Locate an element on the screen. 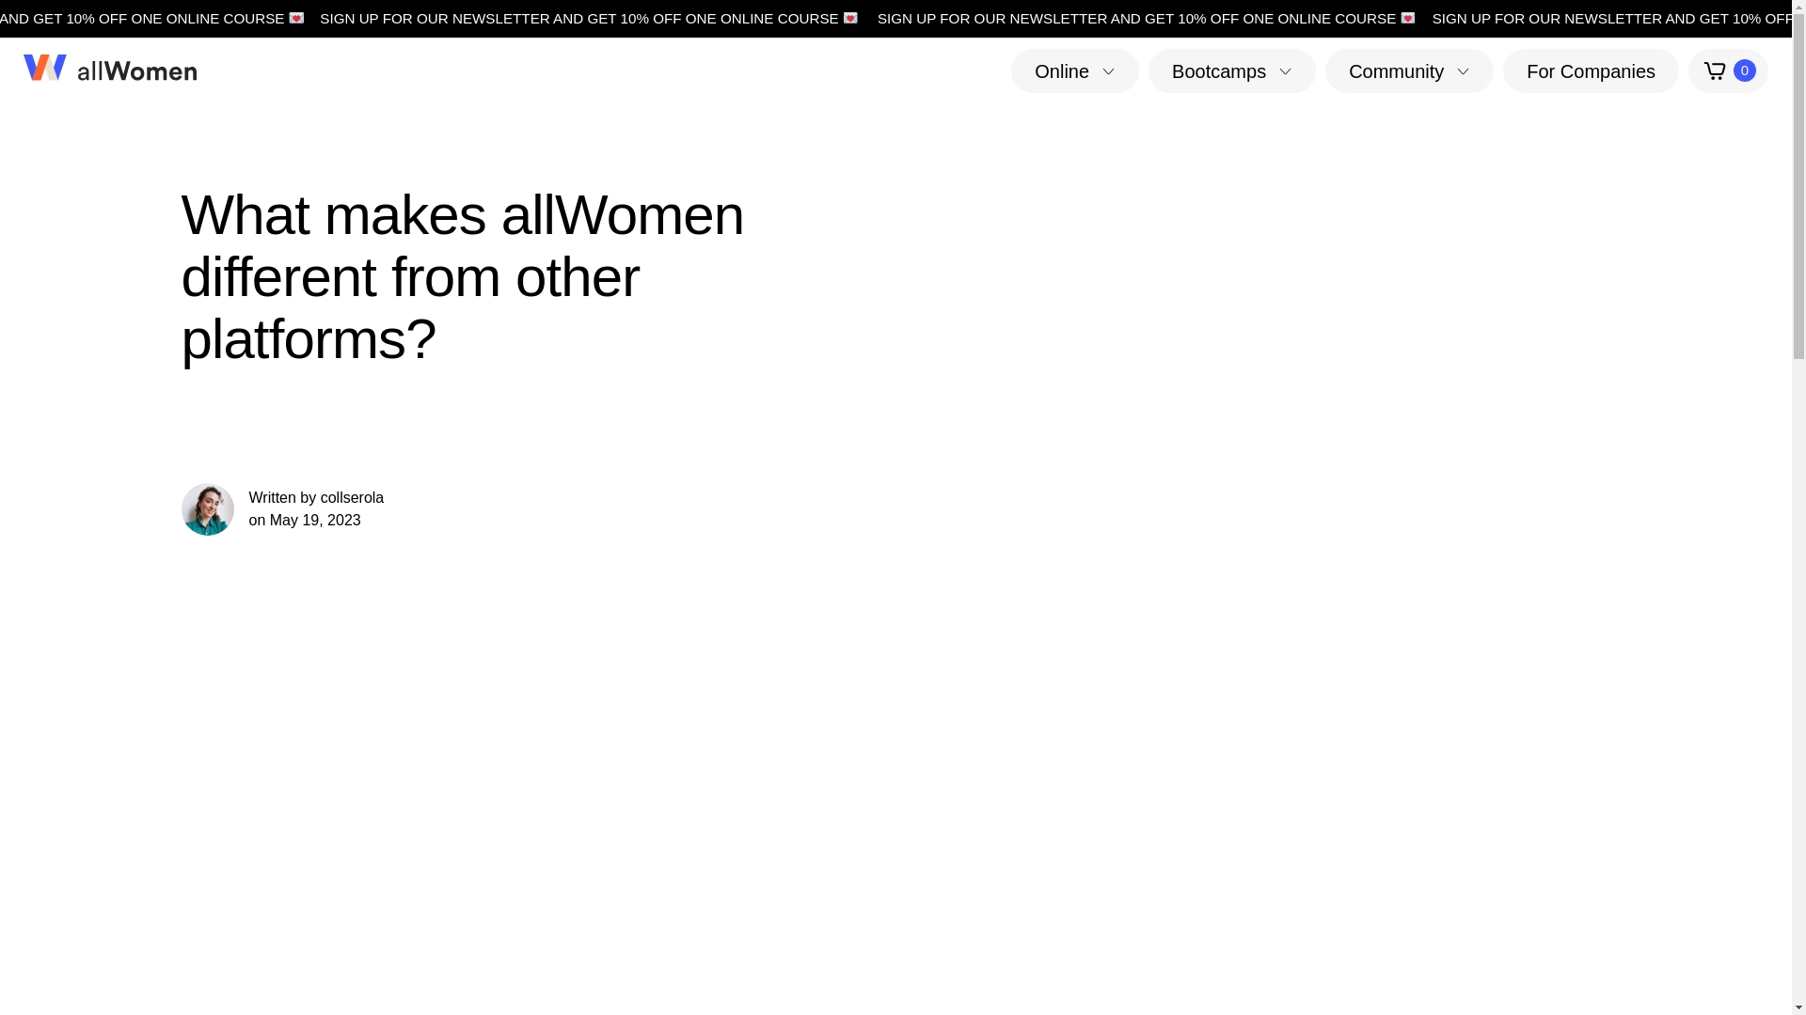  Bootcamps is located at coordinates (1232, 70).